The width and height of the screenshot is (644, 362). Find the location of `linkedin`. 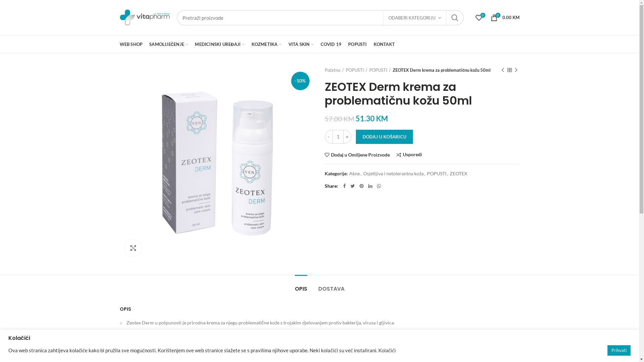

linkedin is located at coordinates (370, 186).